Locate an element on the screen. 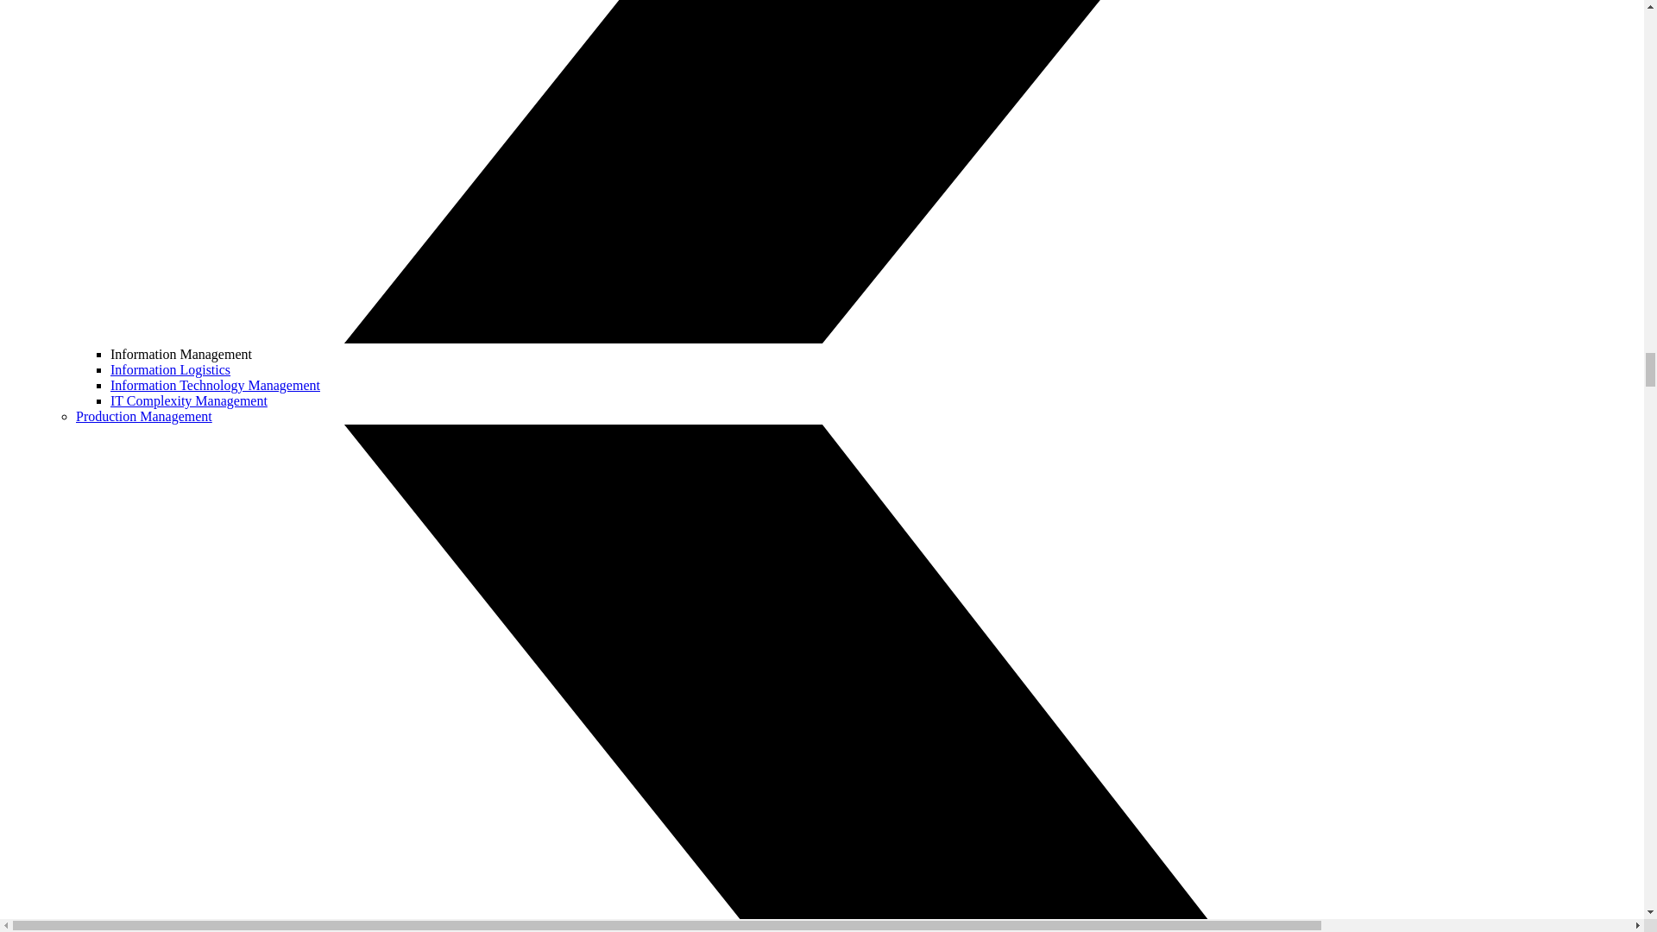 This screenshot has width=1657, height=932. Information Technology Management is located at coordinates (215, 385).